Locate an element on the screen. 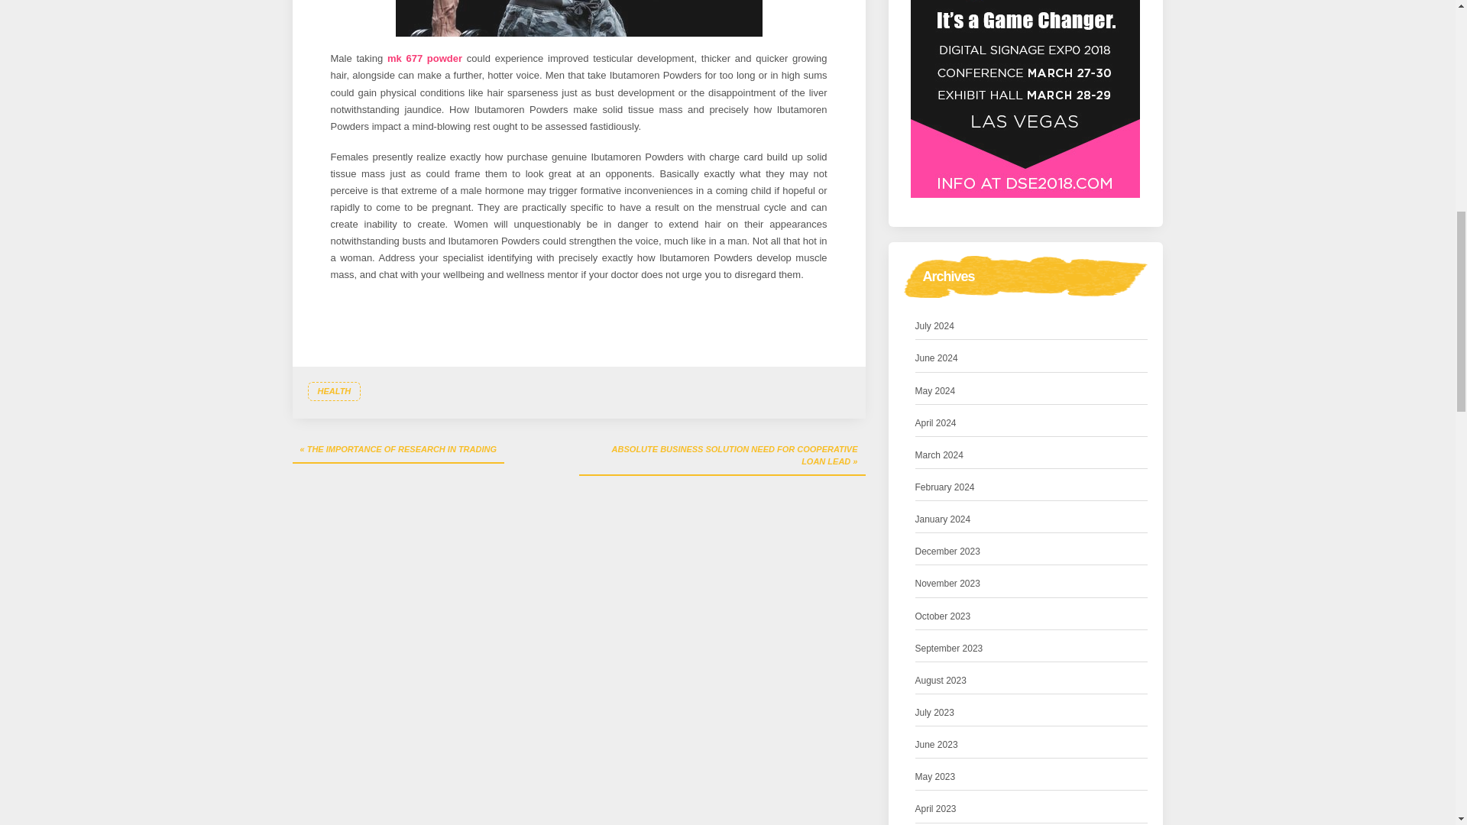  April 2023 is located at coordinates (935, 809).